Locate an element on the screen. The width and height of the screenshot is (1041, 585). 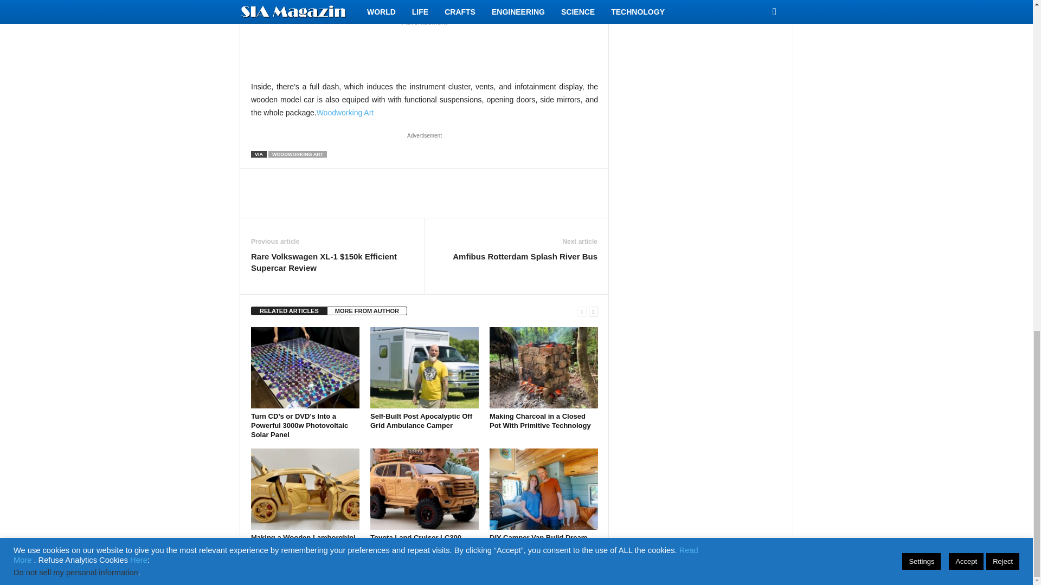
Amfibus Rotterdam Splash River Bus is located at coordinates (525, 256).